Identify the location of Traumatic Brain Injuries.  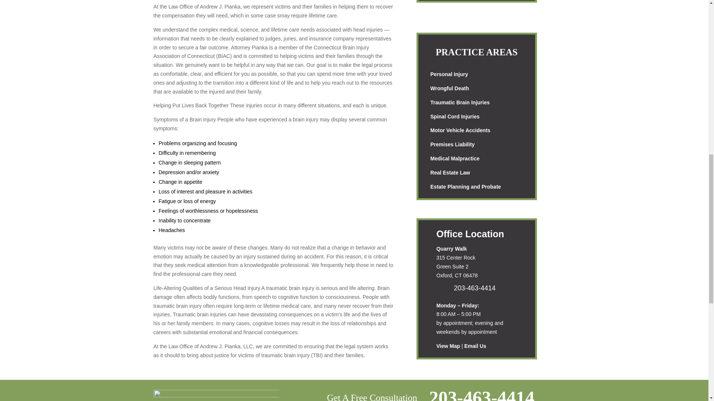
(460, 102).